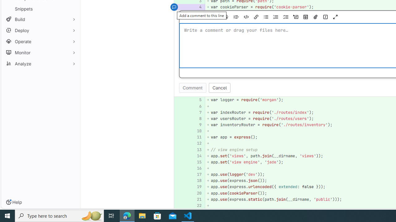 This screenshot has height=222, width=396. What do you see at coordinates (197, 112) in the screenshot?
I see `7` at bounding box center [197, 112].